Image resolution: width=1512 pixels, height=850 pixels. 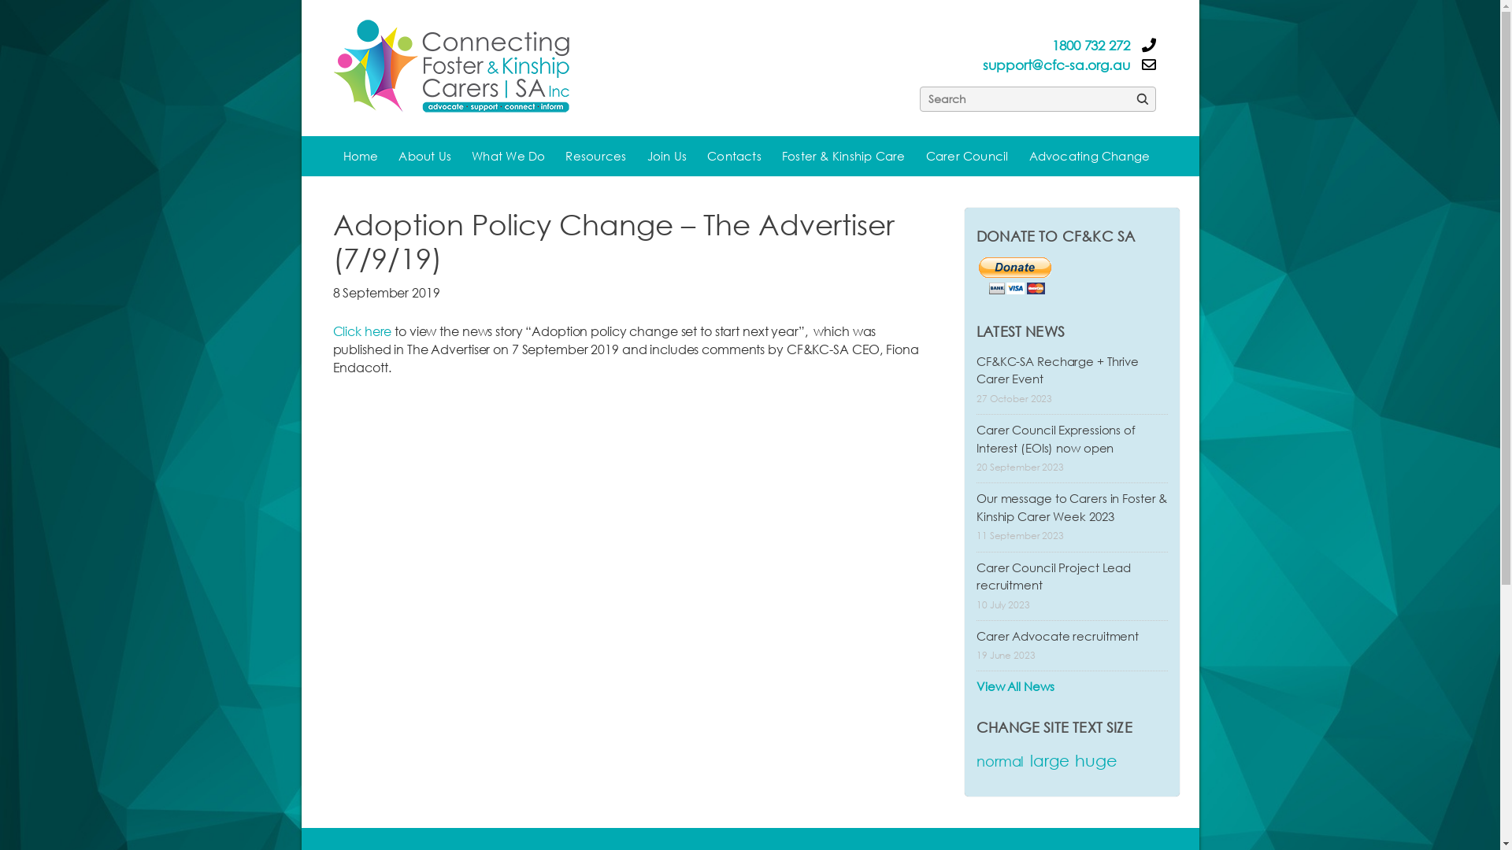 I want to click on Carer Council, so click(x=967, y=156).